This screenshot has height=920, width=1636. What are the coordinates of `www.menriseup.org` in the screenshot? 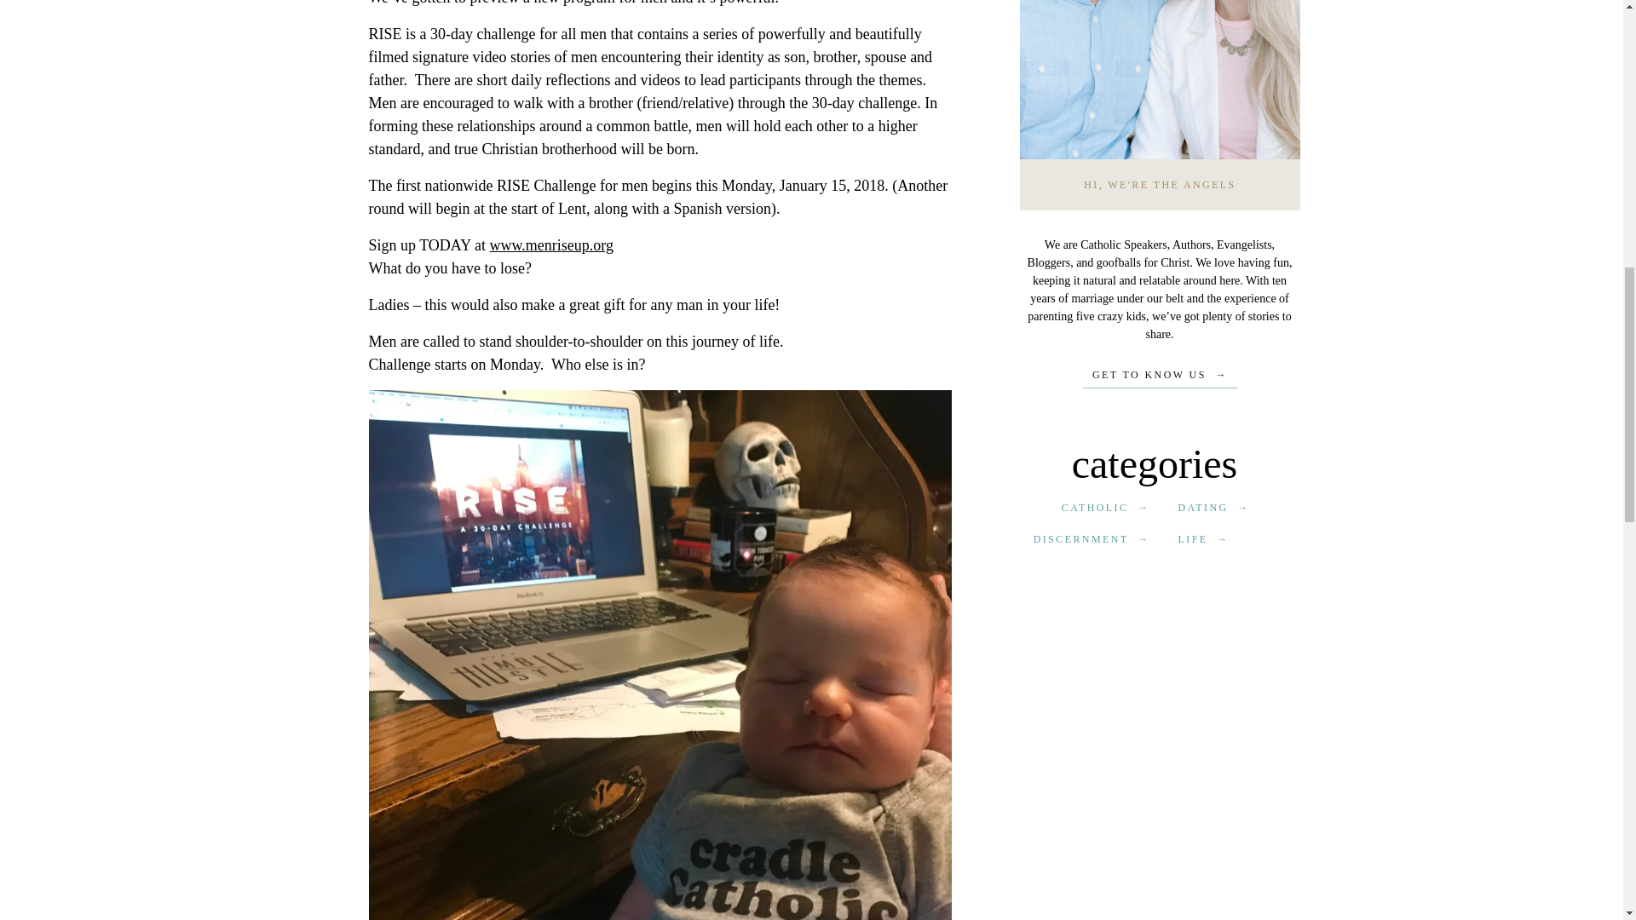 It's located at (551, 245).